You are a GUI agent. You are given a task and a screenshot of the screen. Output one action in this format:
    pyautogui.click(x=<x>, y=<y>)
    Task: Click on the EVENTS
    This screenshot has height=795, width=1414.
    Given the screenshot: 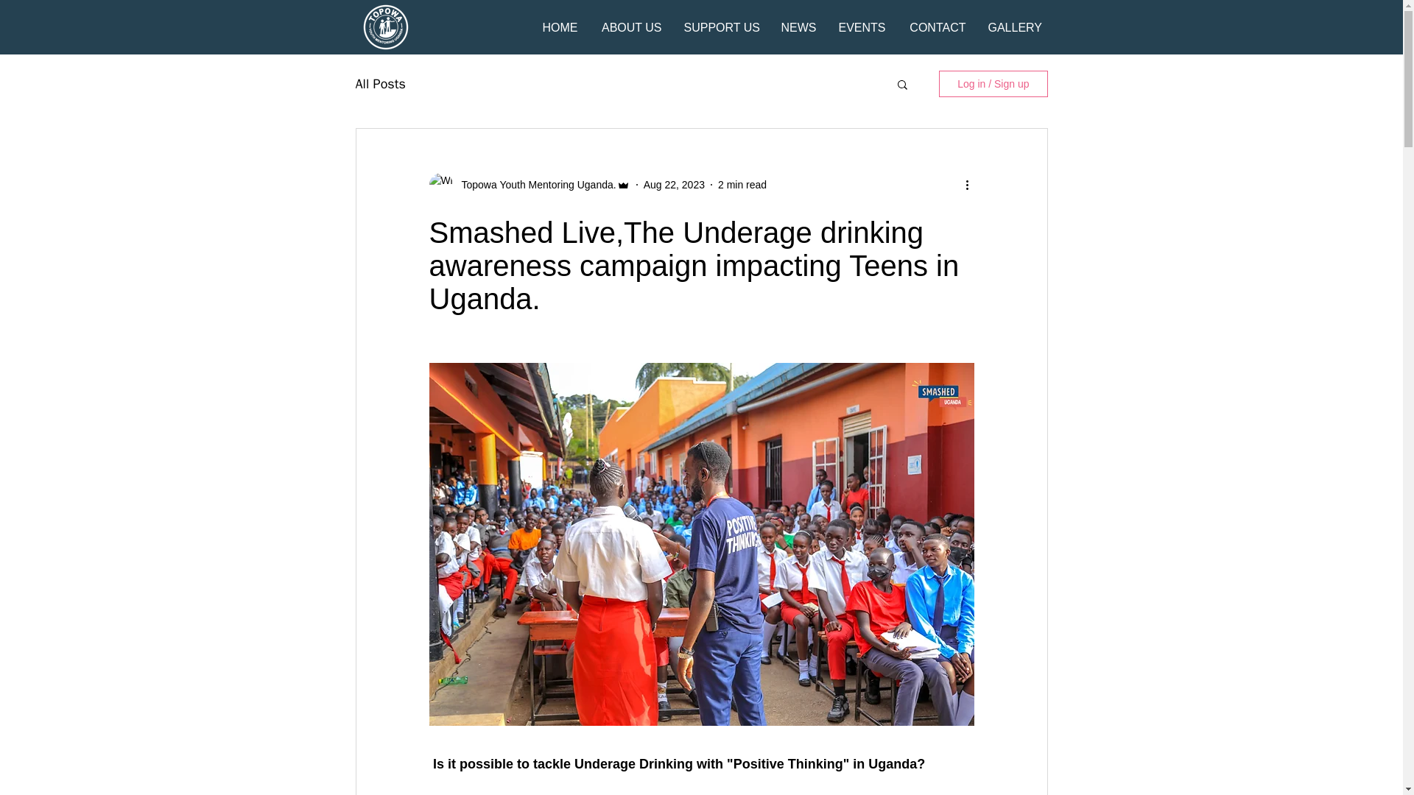 What is the action you would take?
    pyautogui.click(x=862, y=26)
    